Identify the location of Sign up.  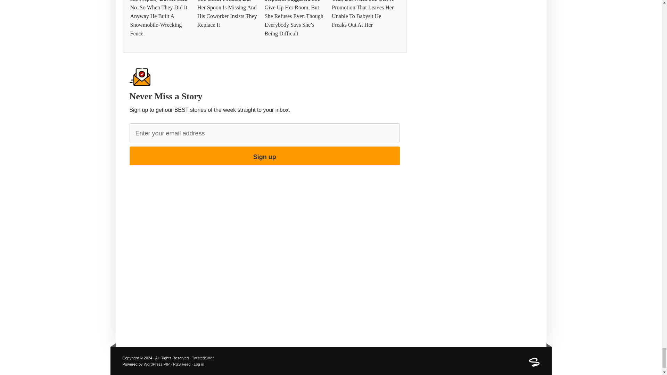
(264, 156).